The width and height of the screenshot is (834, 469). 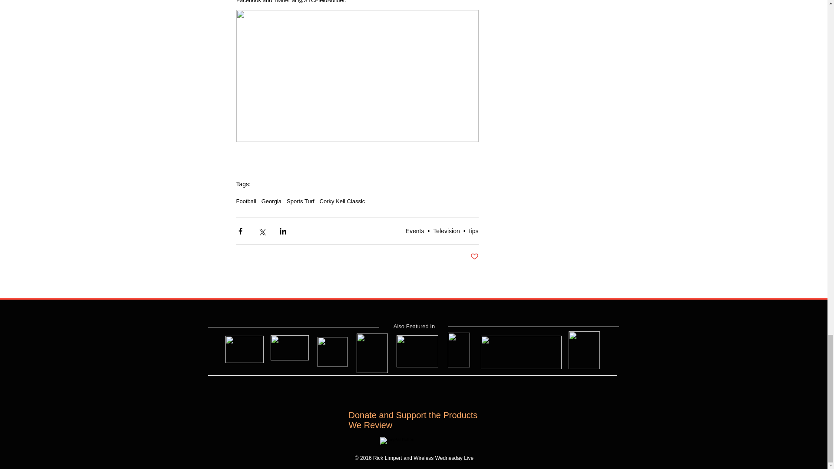 What do you see at coordinates (417, 351) in the screenshot?
I see `WWL15.jpg` at bounding box center [417, 351].